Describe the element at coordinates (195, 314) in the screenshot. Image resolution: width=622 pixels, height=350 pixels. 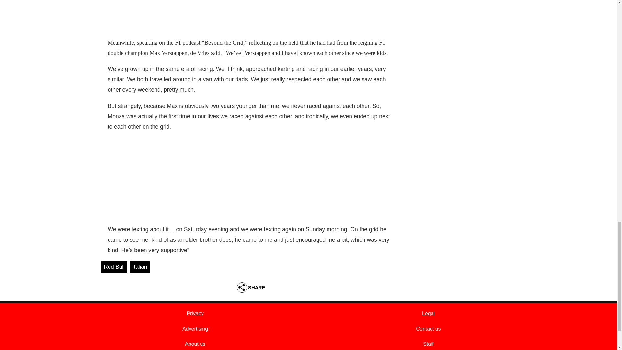
I see `Privacy` at that location.